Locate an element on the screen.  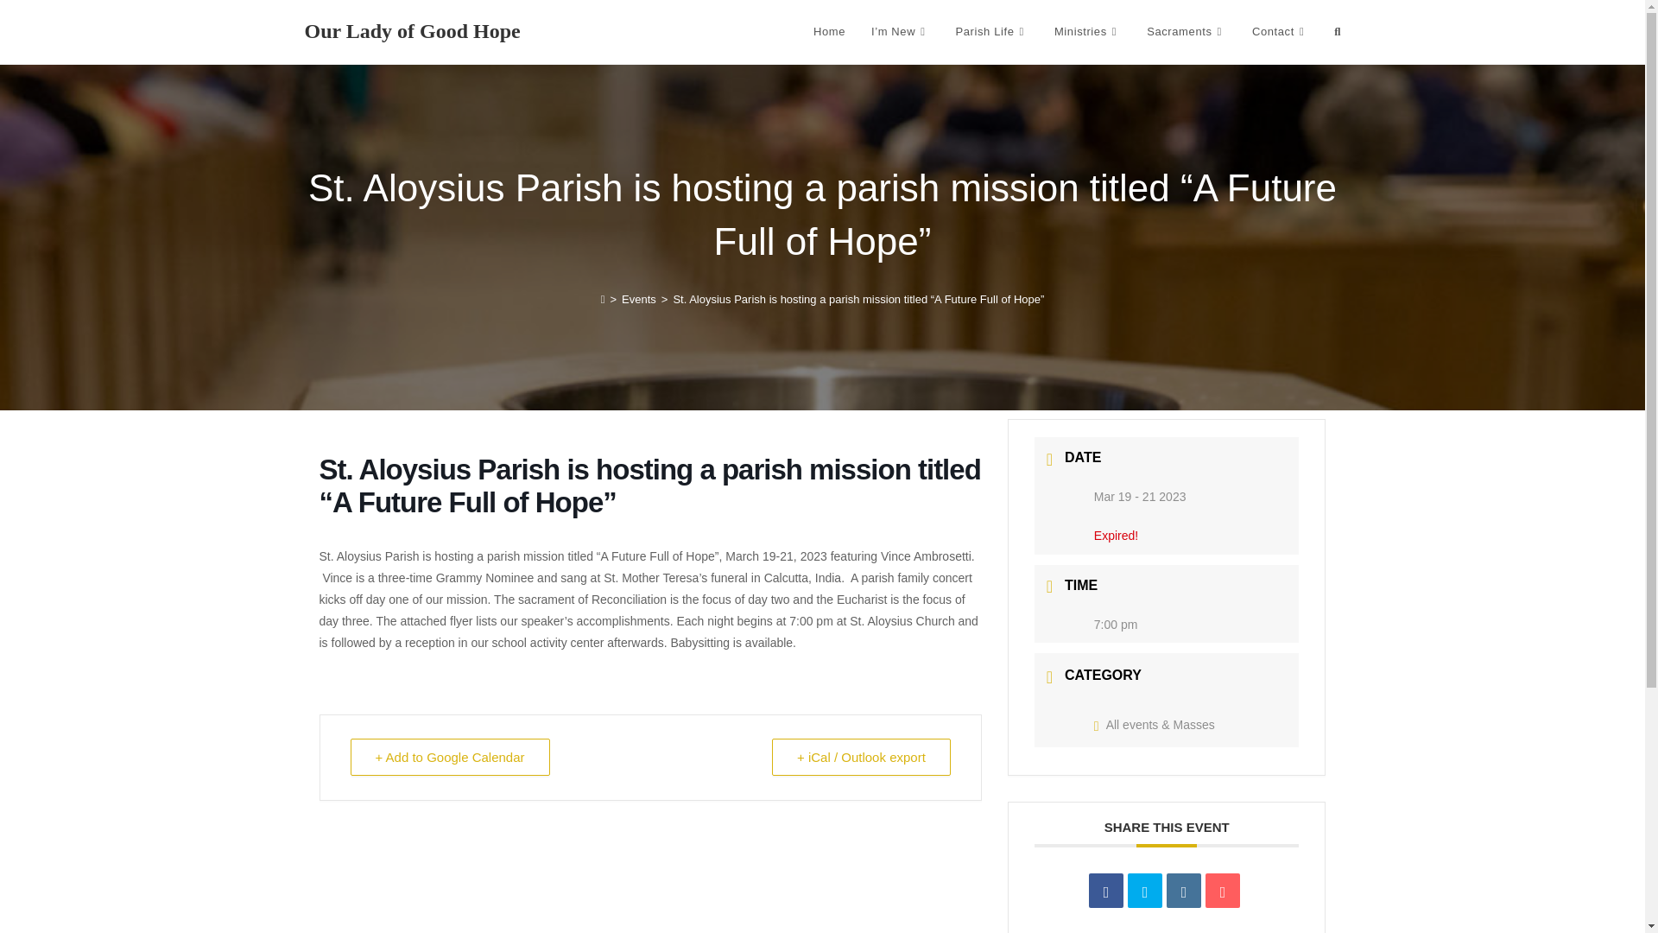
Ministries is located at coordinates (1087, 32).